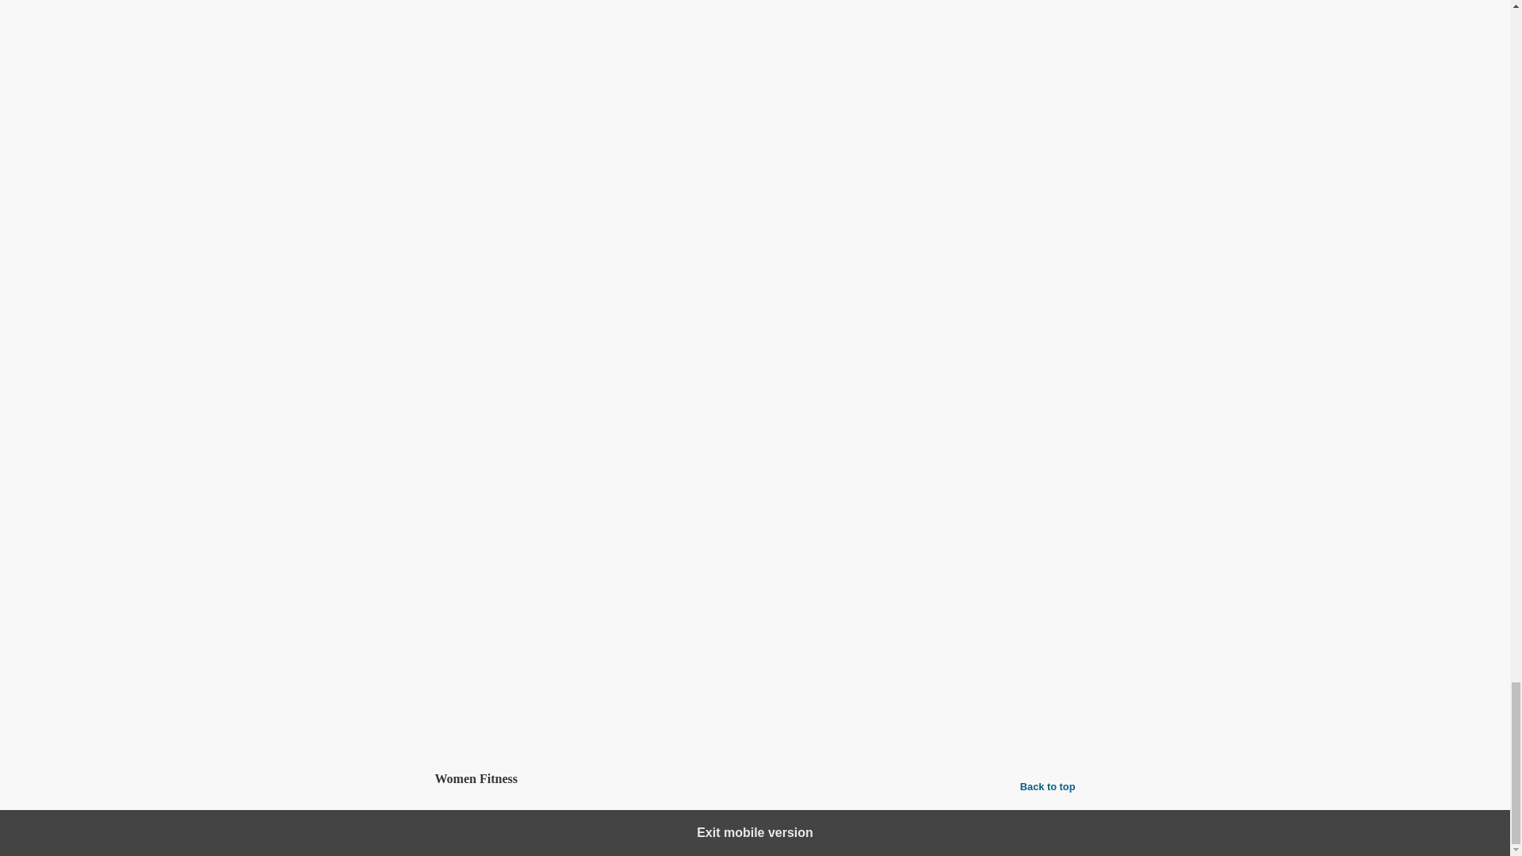 This screenshot has width=1522, height=856. Describe the element at coordinates (502, 726) in the screenshot. I see `Dance Workout` at that location.